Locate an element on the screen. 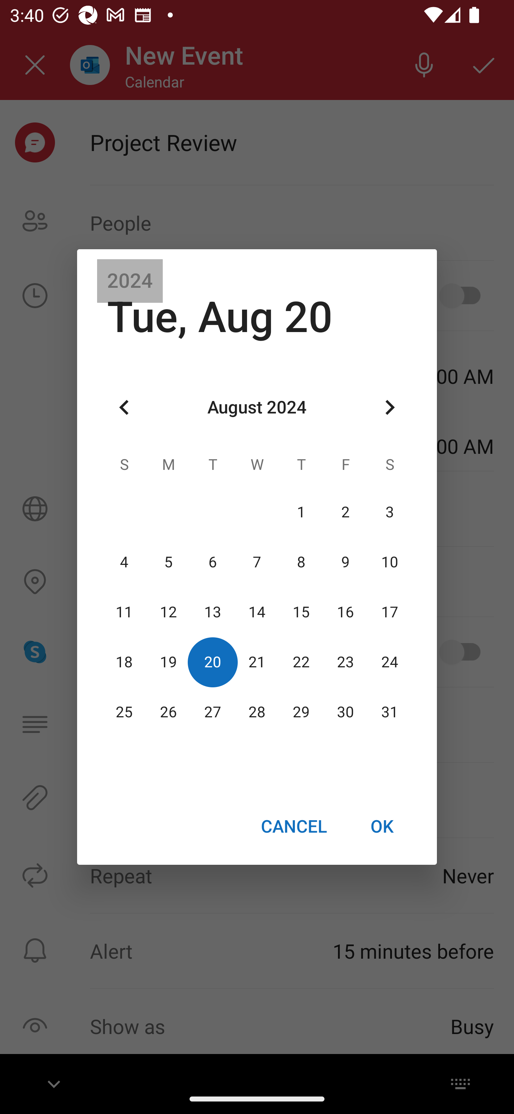 The height and width of the screenshot is (1114, 514). 27 27 August 2024 is located at coordinates (213, 712).